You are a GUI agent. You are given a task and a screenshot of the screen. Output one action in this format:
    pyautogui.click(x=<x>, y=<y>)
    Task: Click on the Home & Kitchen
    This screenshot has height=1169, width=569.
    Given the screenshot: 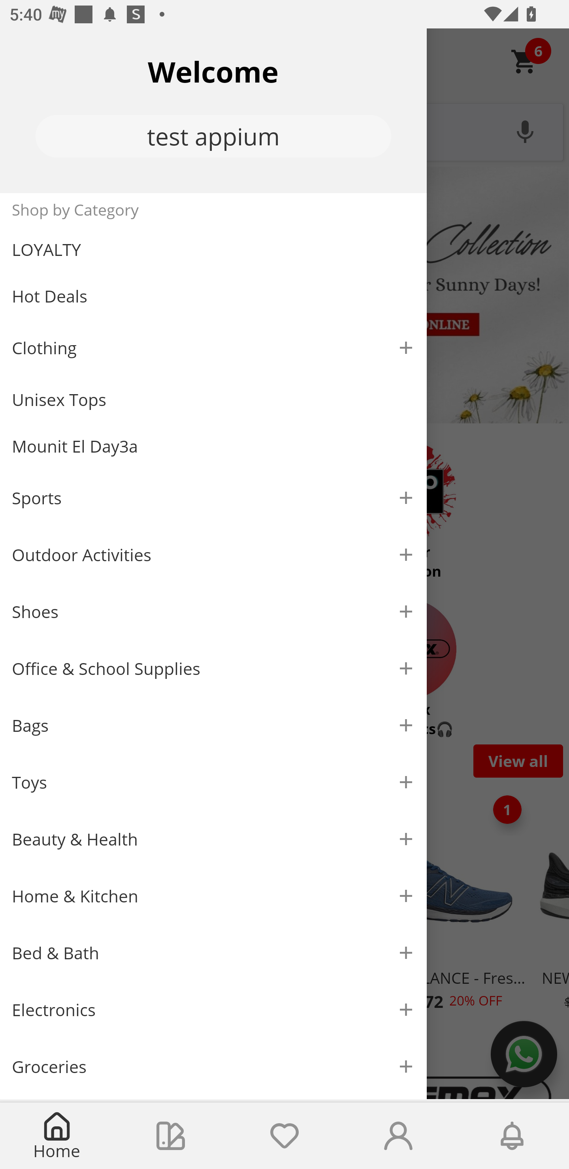 What is the action you would take?
    pyautogui.click(x=213, y=896)
    